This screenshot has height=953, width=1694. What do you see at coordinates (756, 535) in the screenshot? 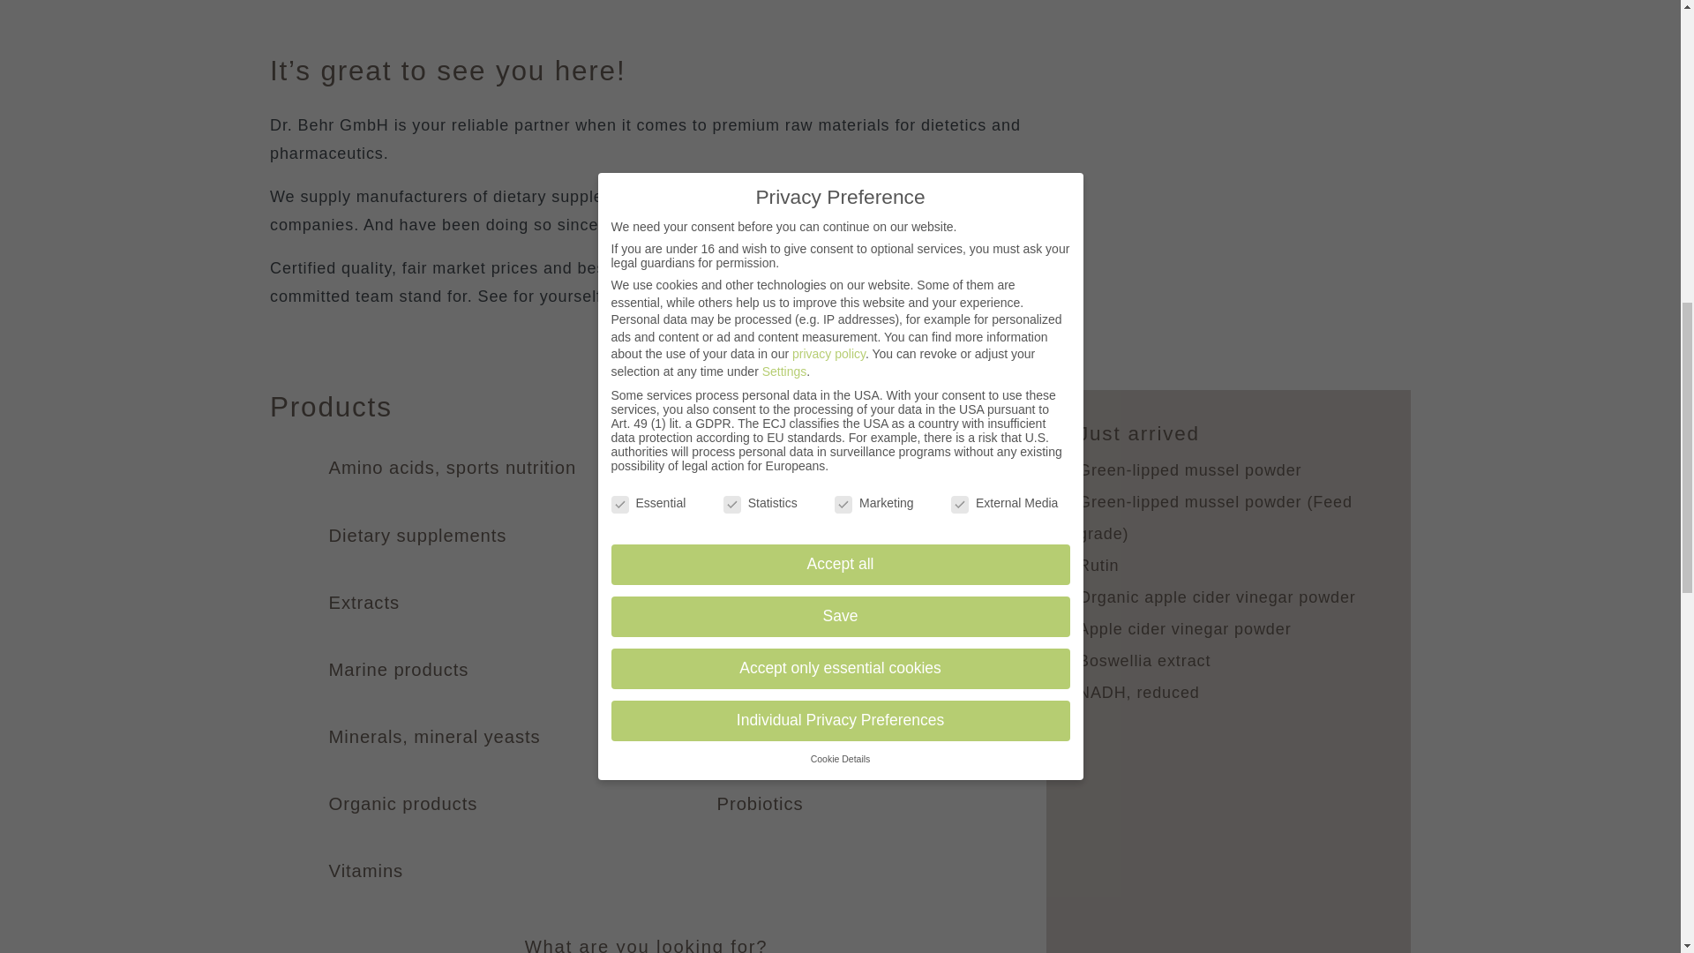
I see `Enzymes` at bounding box center [756, 535].